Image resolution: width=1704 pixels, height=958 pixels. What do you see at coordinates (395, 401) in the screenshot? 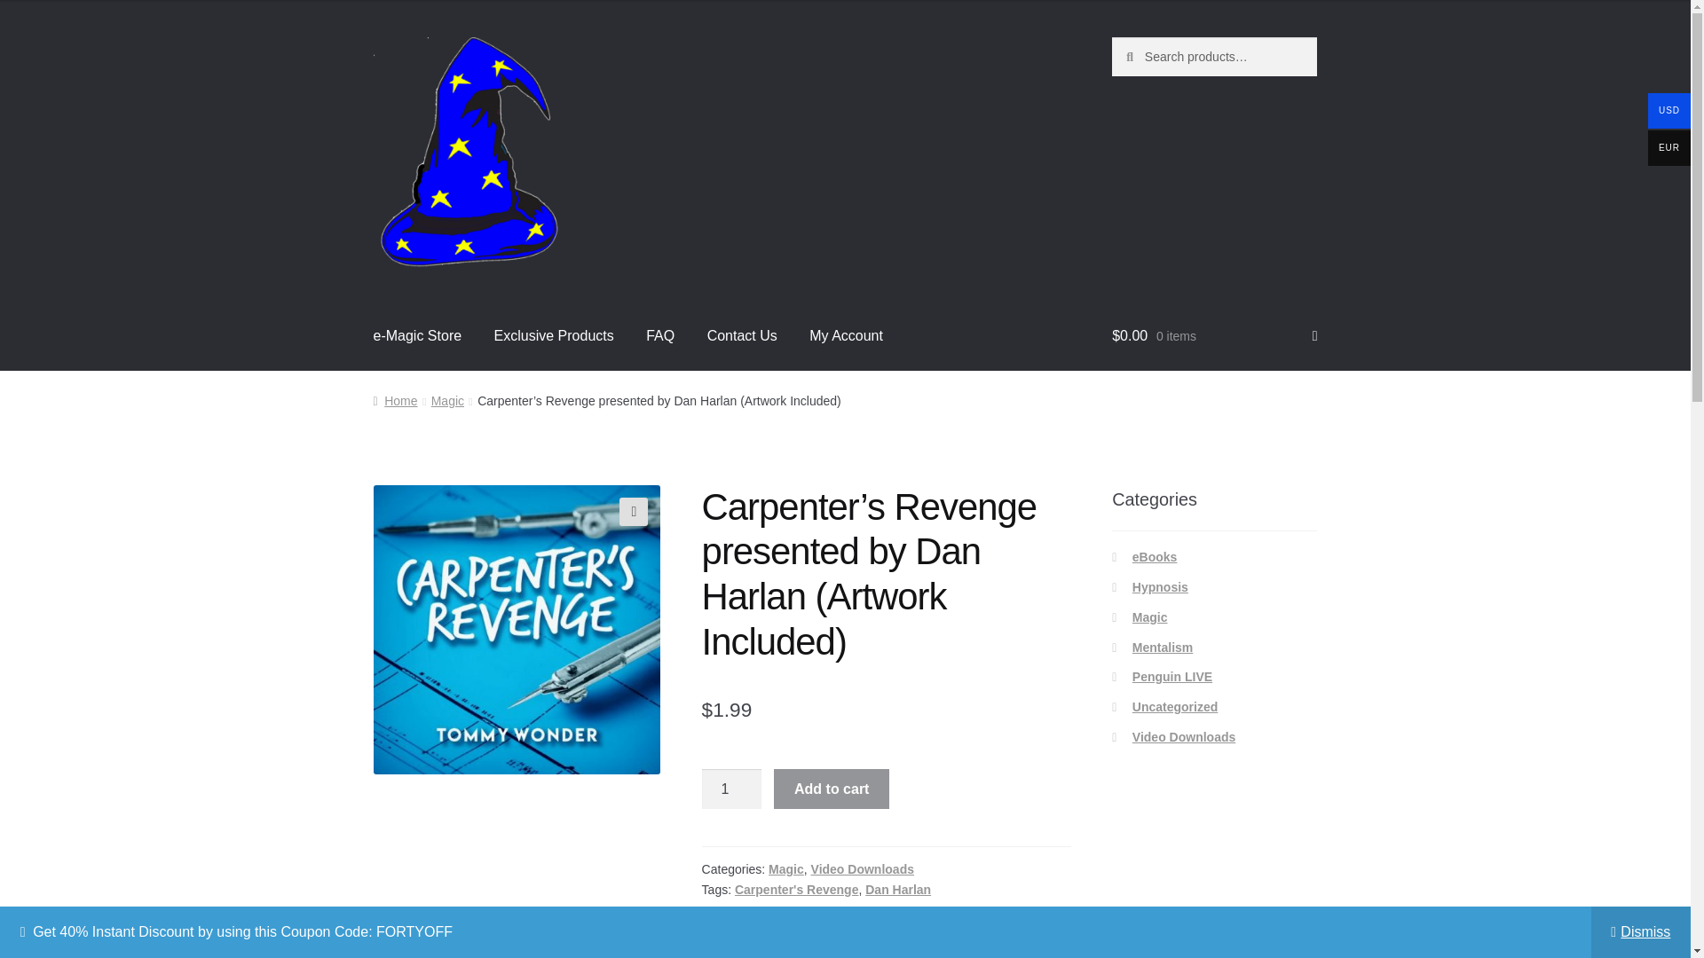
I see `Home` at bounding box center [395, 401].